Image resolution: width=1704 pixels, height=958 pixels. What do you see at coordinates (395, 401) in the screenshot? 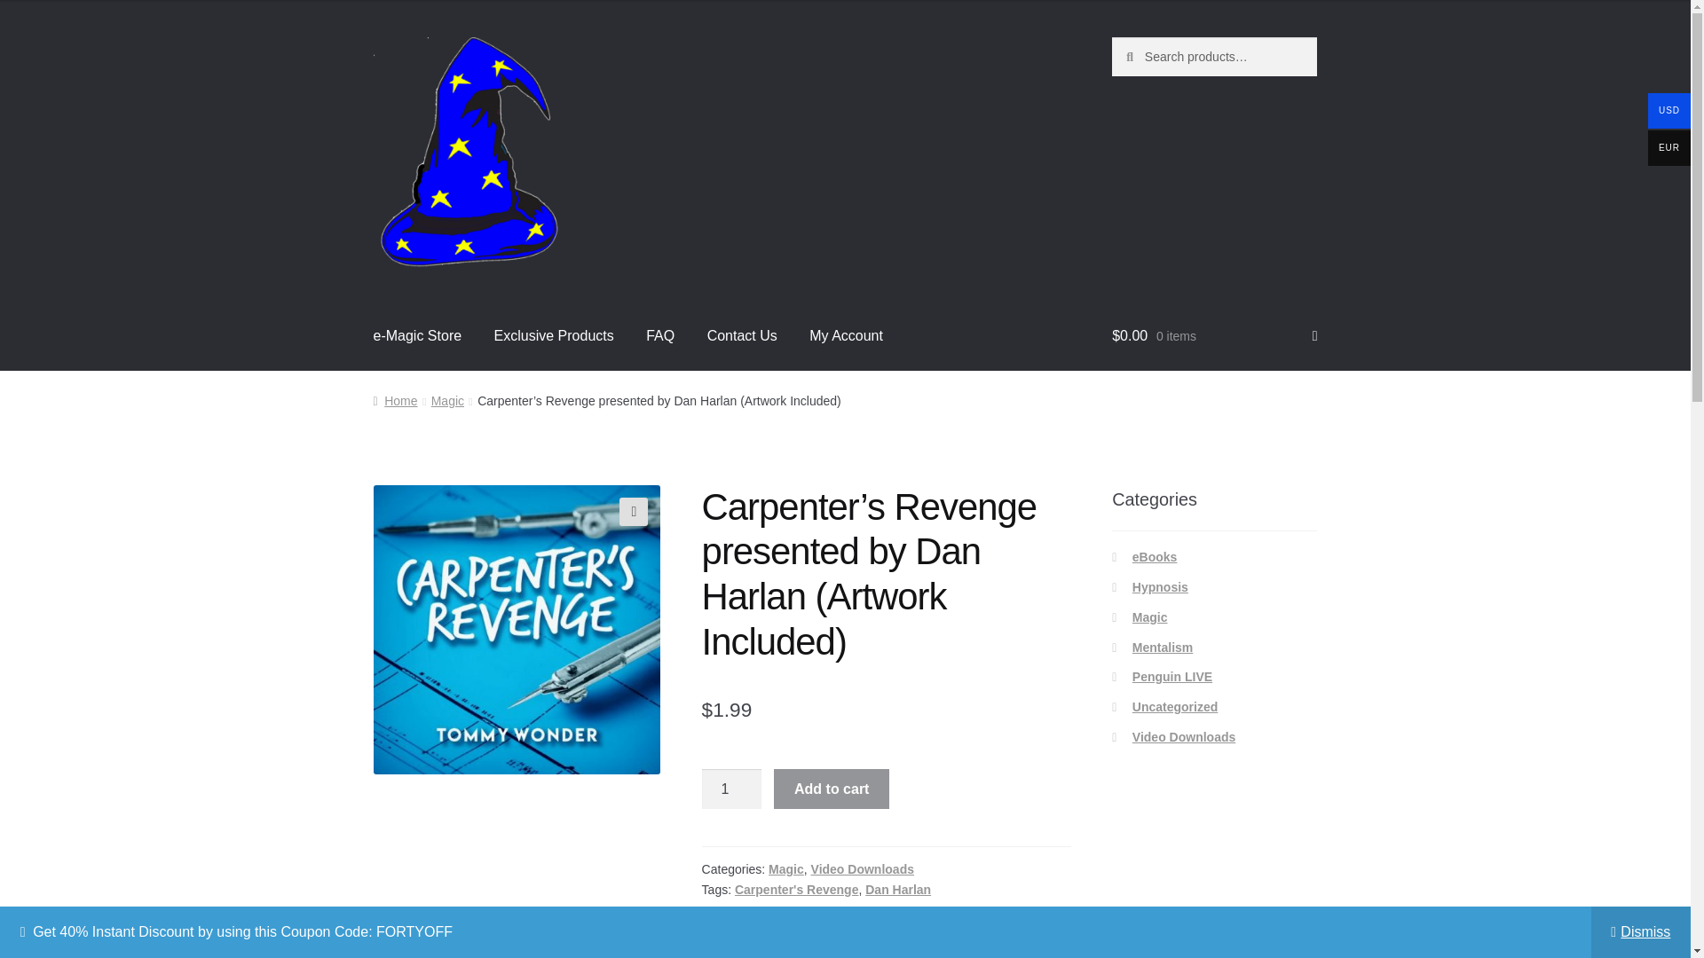
I see `Home` at bounding box center [395, 401].